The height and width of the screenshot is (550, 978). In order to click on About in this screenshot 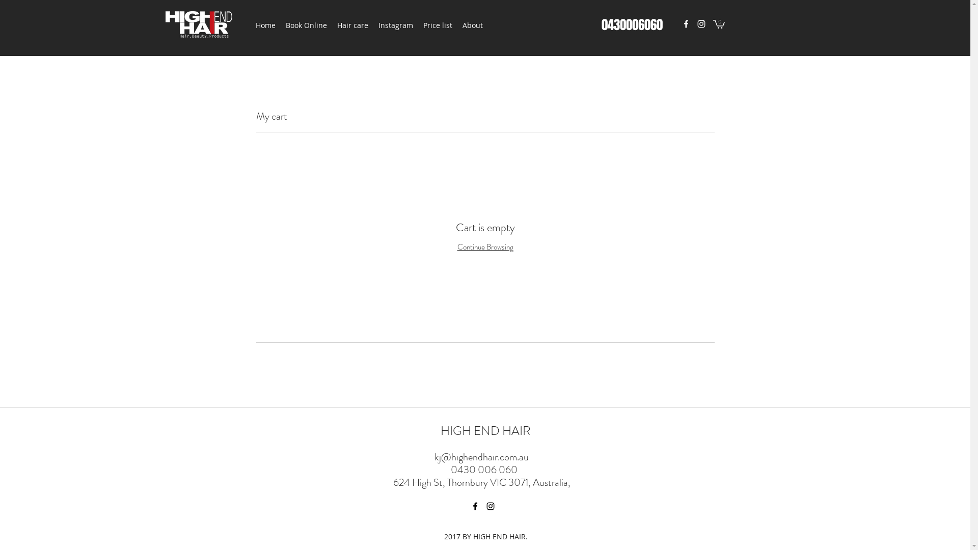, I will do `click(473, 25)`.